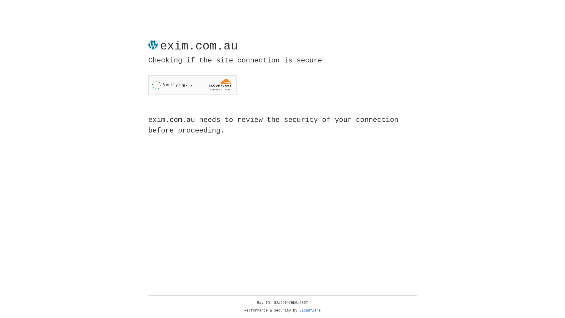 The width and height of the screenshot is (565, 318). What do you see at coordinates (192, 85) in the screenshot?
I see `Widget containing a Cloudflare security challenge` at bounding box center [192, 85].